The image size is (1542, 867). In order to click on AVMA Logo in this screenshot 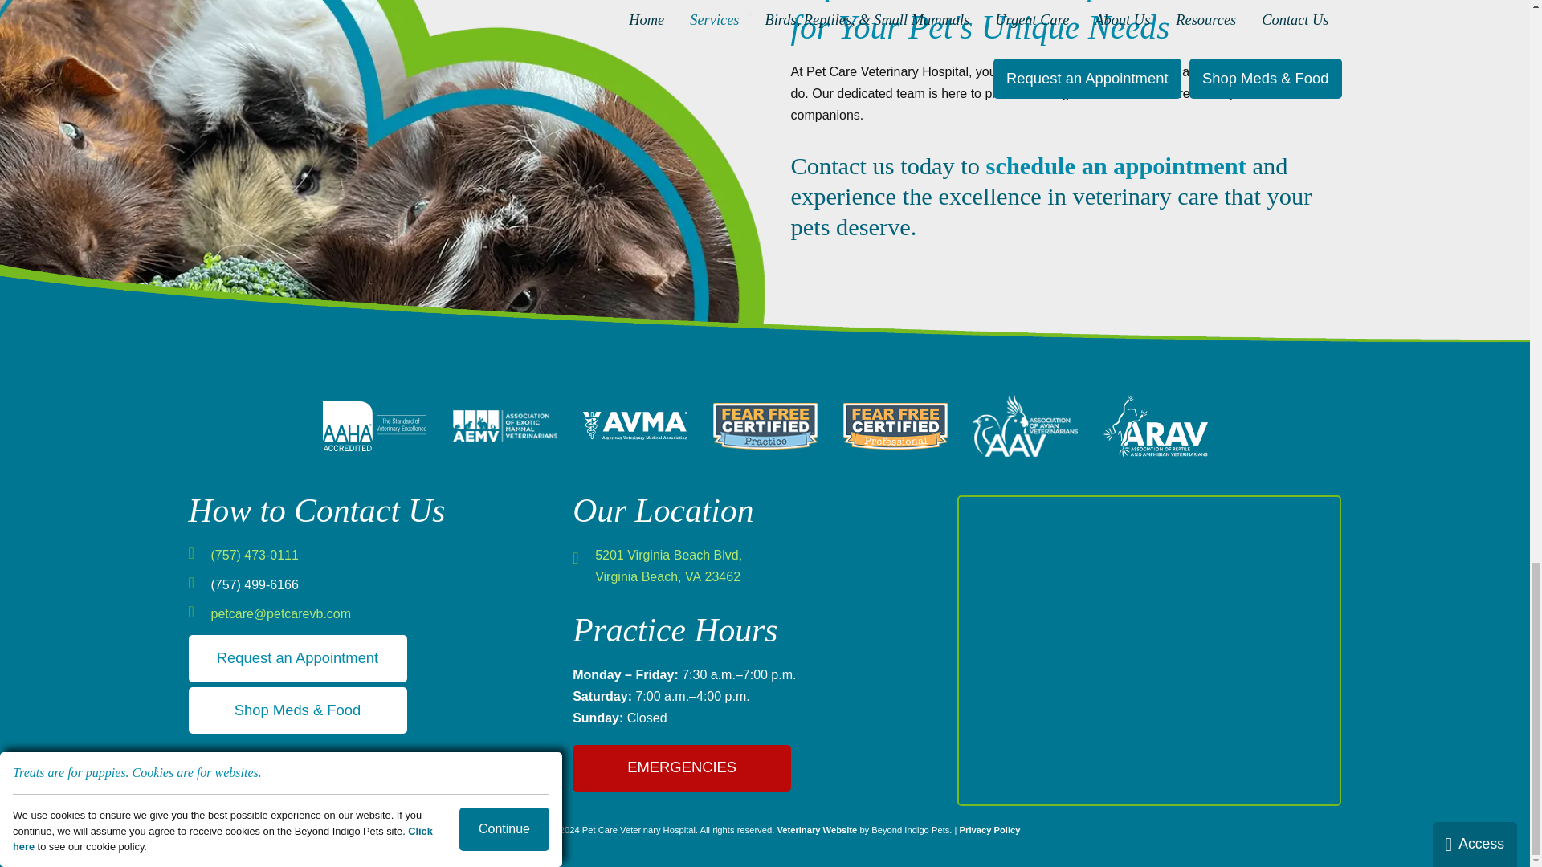, I will do `click(634, 425)`.